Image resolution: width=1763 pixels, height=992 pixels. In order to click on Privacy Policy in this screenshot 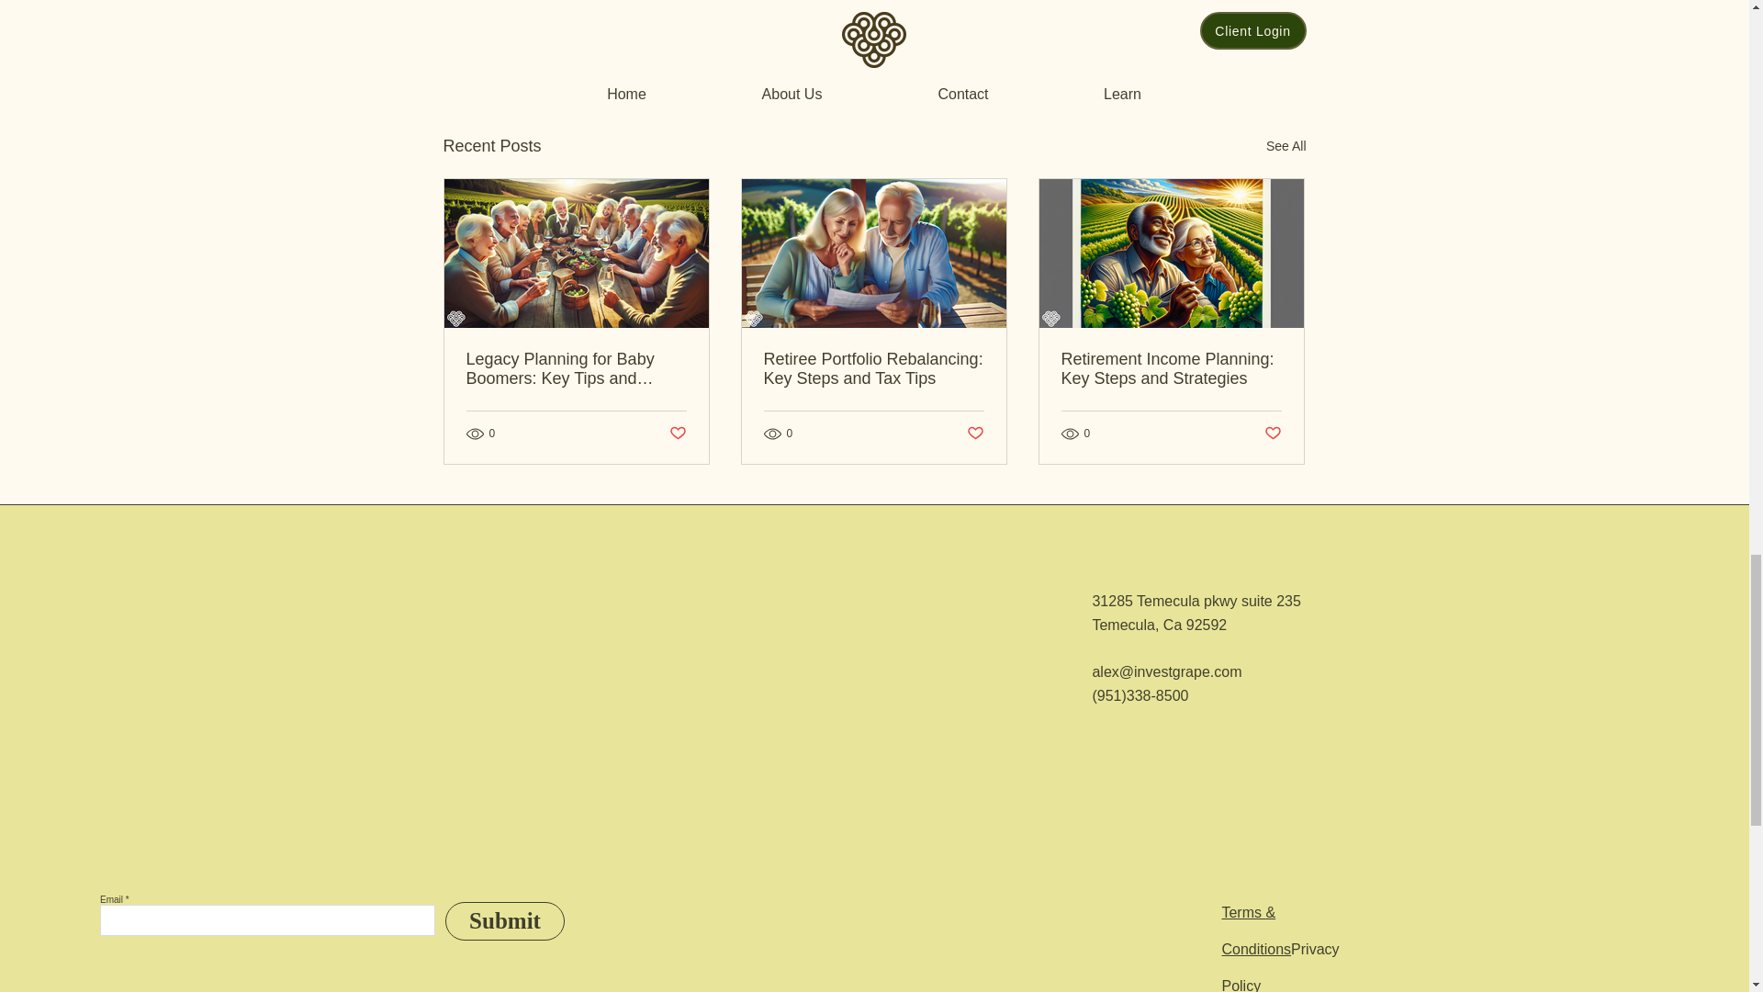, I will do `click(1280, 966)`.